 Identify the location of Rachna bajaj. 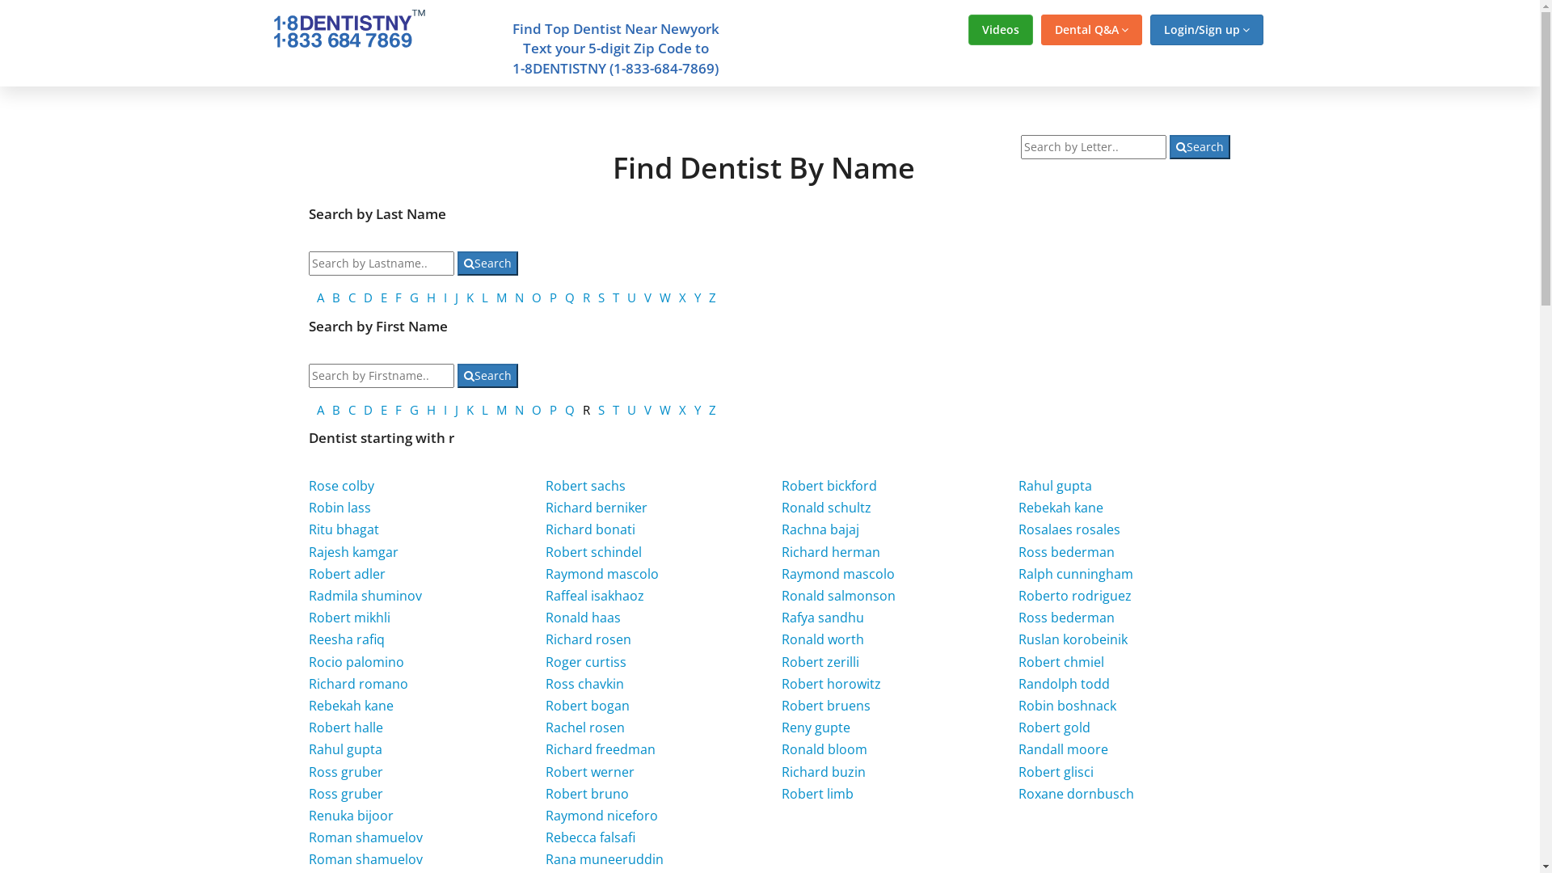
(820, 529).